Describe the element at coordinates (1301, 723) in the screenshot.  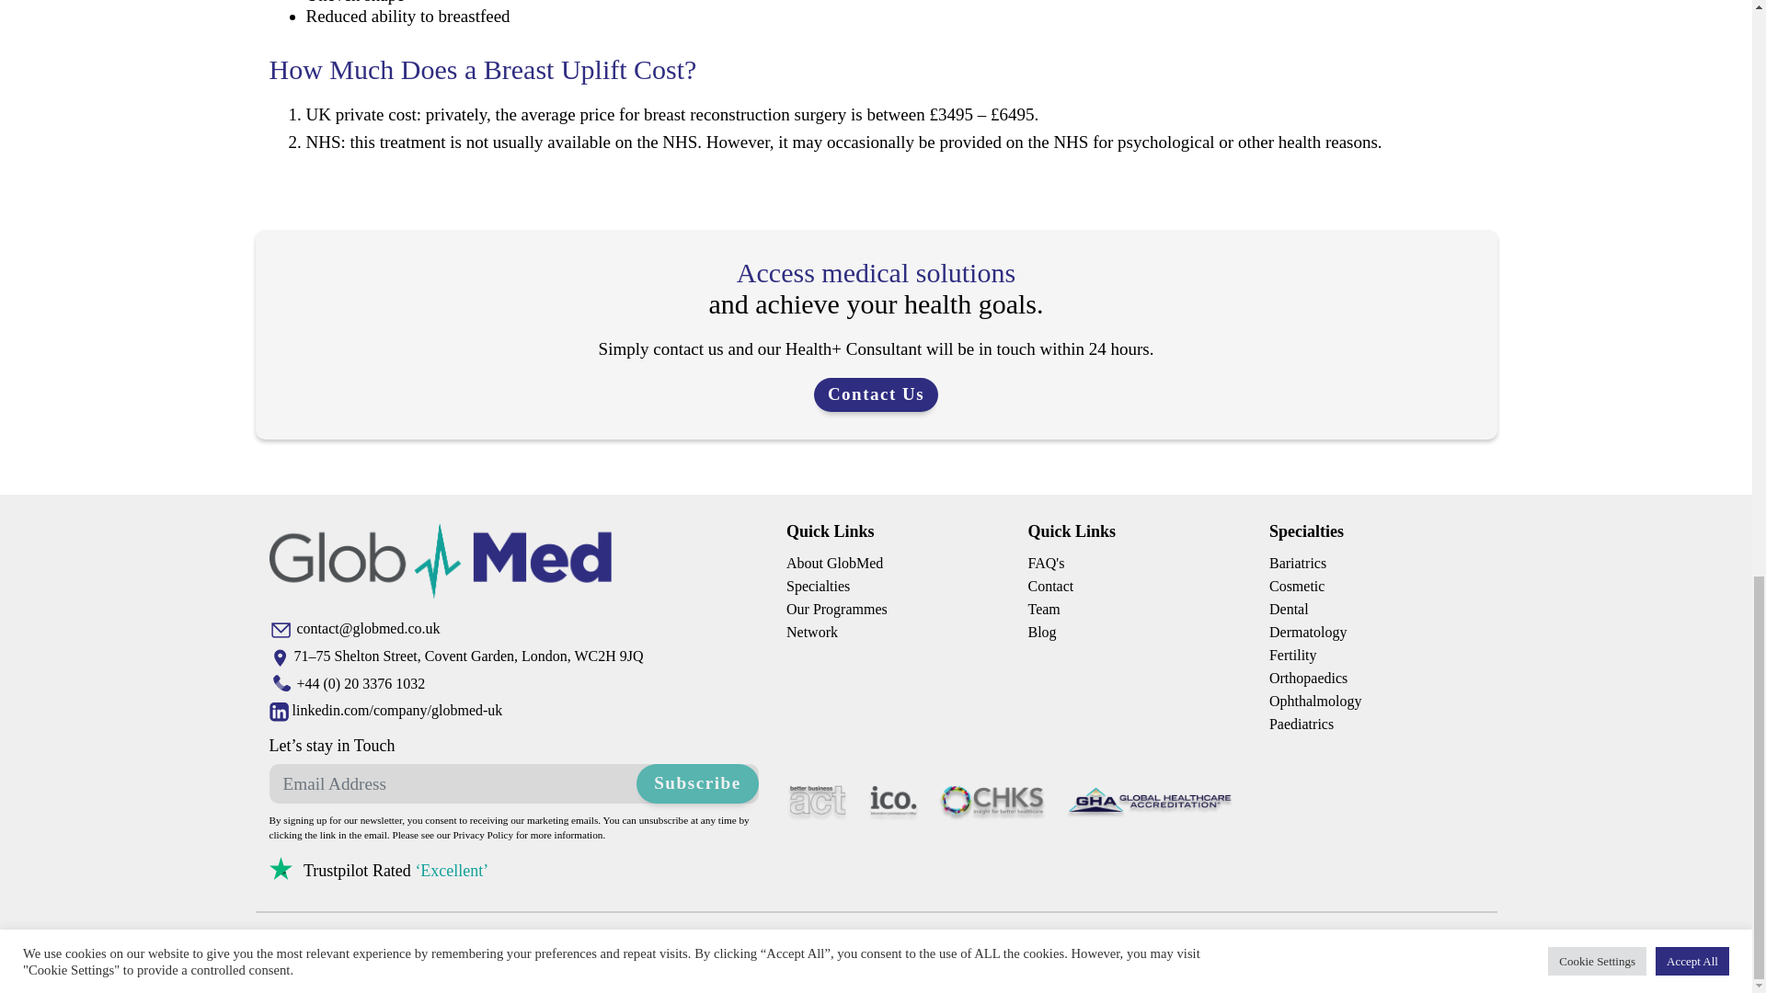
I see `Paediatrics` at that location.